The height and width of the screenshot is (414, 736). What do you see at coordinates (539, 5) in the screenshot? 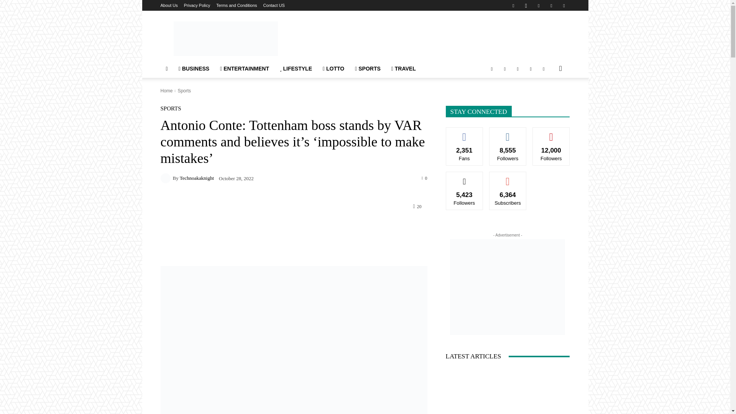
I see `Pinterest` at bounding box center [539, 5].